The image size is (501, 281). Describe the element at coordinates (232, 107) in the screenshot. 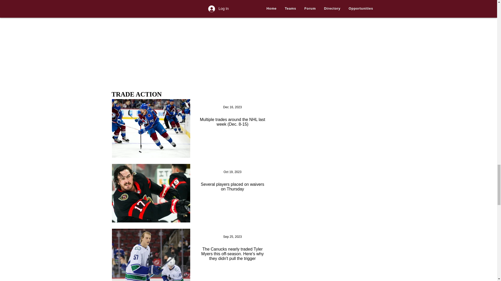

I see `Dec 16, 2023` at that location.